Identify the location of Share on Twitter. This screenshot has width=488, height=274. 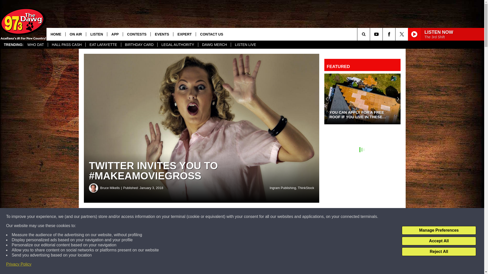
(249, 217).